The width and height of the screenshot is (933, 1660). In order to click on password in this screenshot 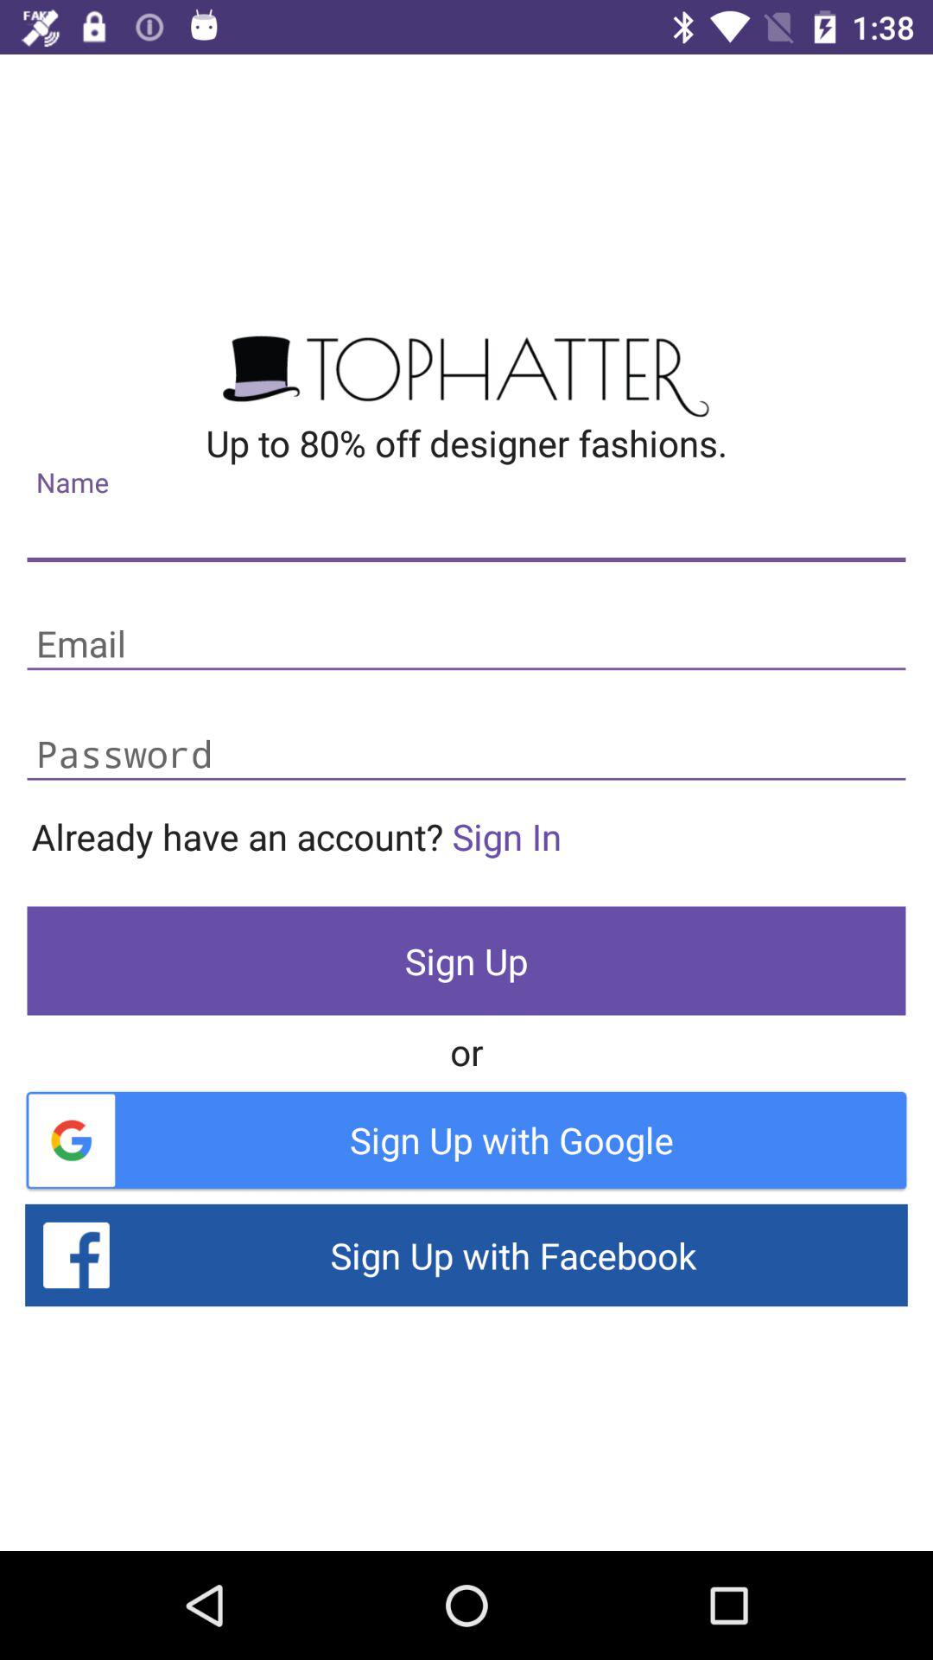, I will do `click(466, 756)`.